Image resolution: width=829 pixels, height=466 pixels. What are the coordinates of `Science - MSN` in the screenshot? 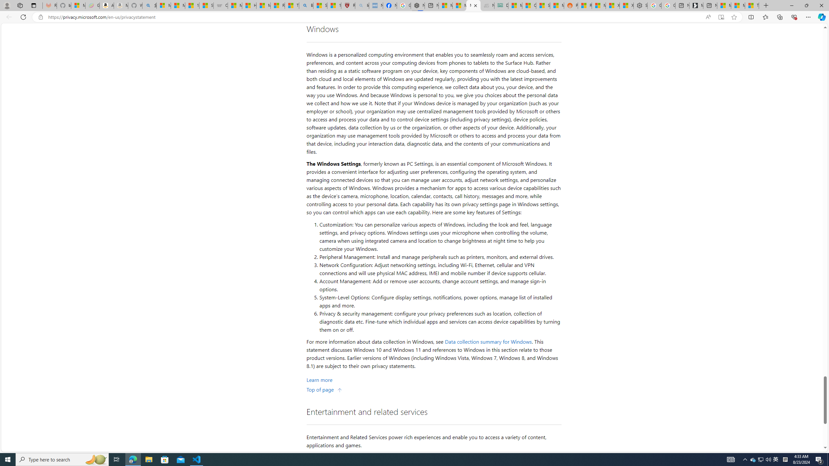 It's located at (320, 6).